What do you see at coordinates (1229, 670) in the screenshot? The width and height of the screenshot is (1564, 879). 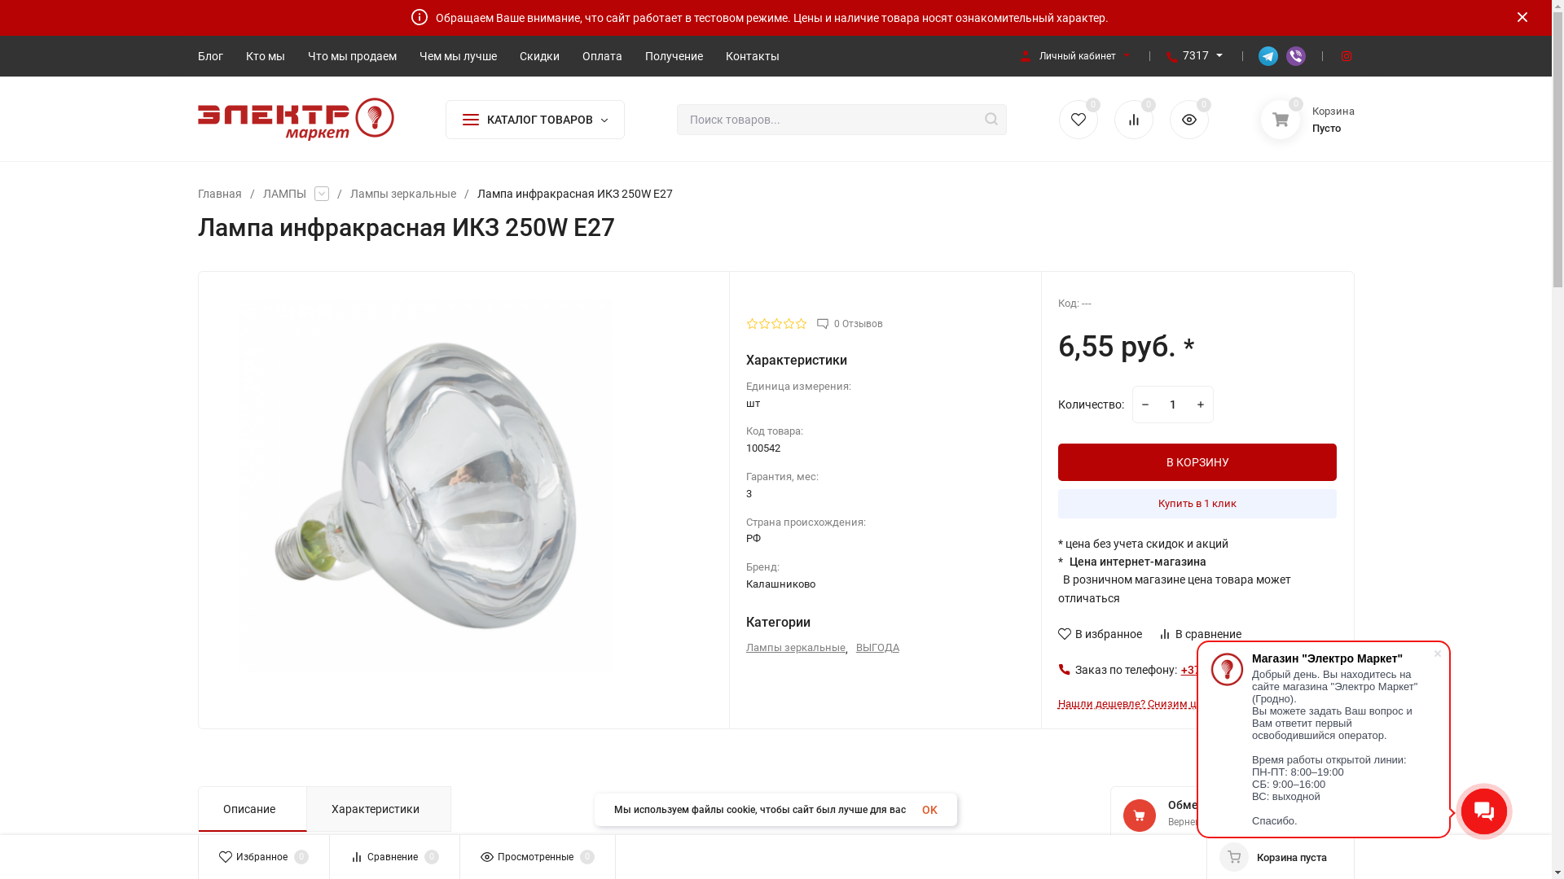 I see `+375 (29) 700 7317` at bounding box center [1229, 670].